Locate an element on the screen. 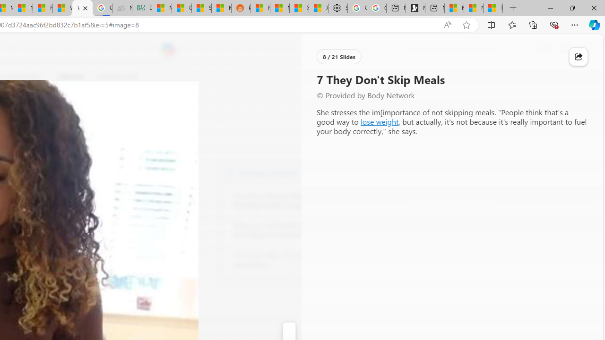 The height and width of the screenshot is (340, 605). New Tab is located at coordinates (513, 8).